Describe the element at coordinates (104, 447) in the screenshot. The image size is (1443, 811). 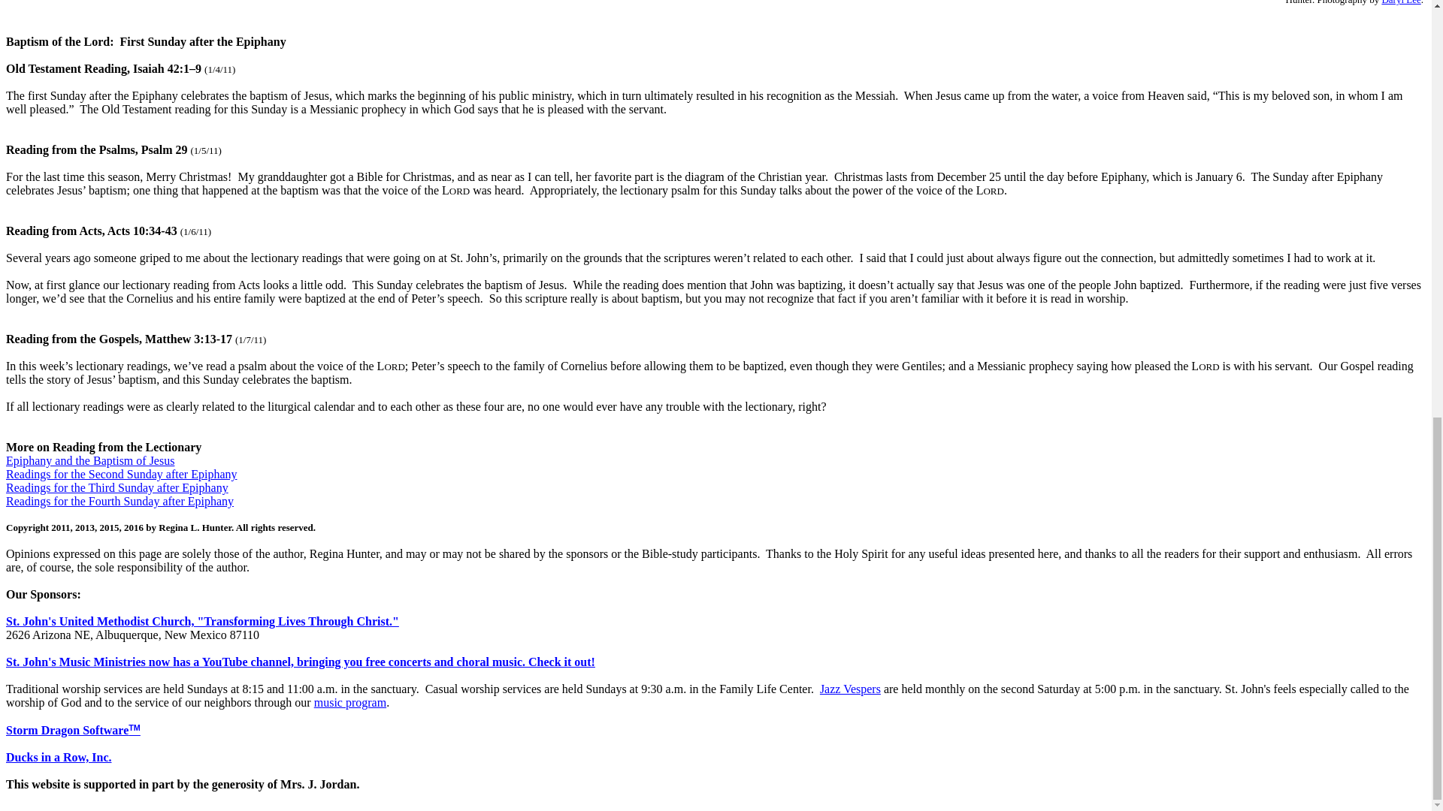
I see `More on Reading from the Lectionary` at that location.